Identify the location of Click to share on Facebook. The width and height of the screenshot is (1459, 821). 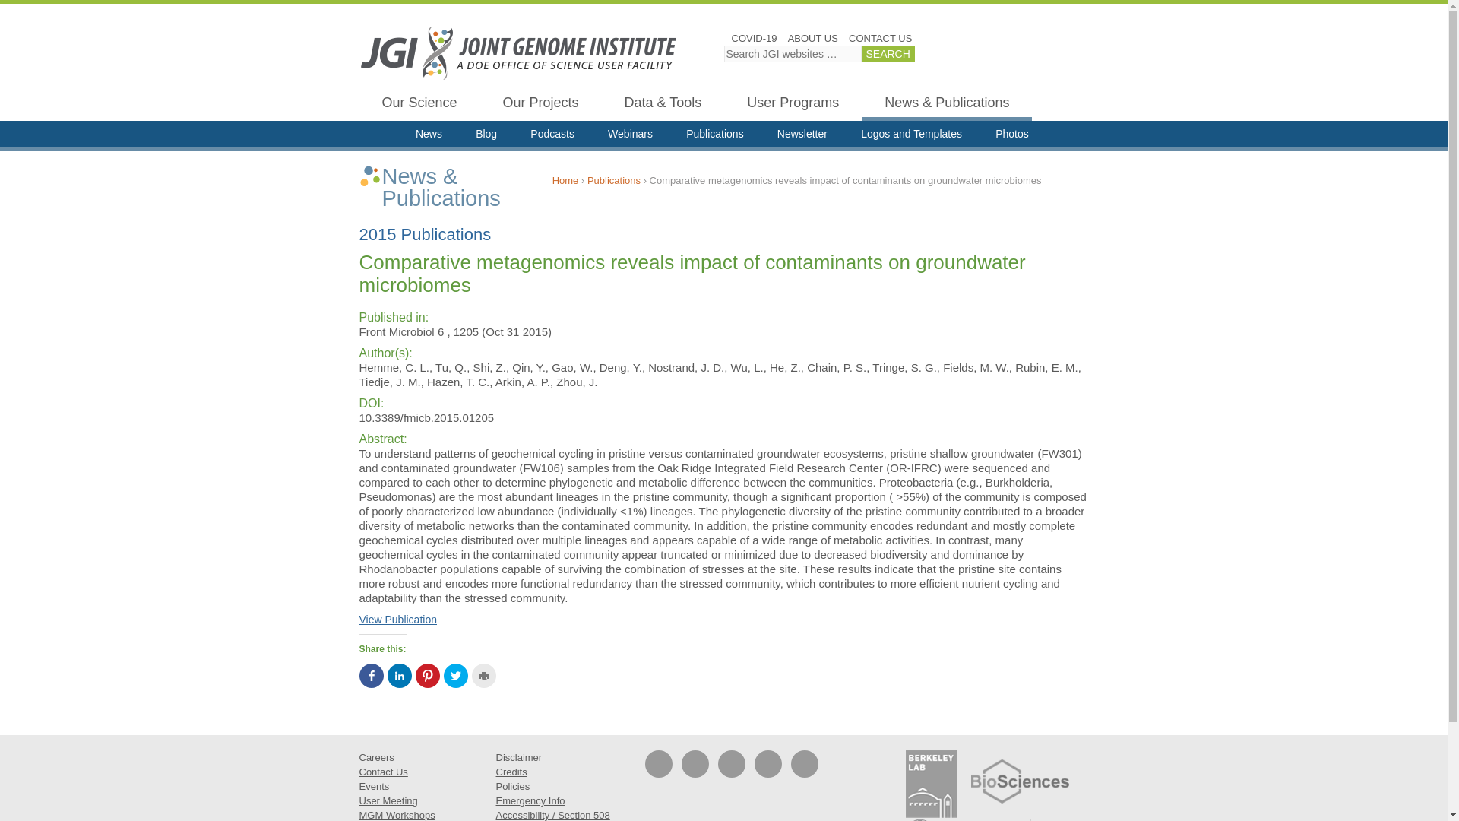
(371, 675).